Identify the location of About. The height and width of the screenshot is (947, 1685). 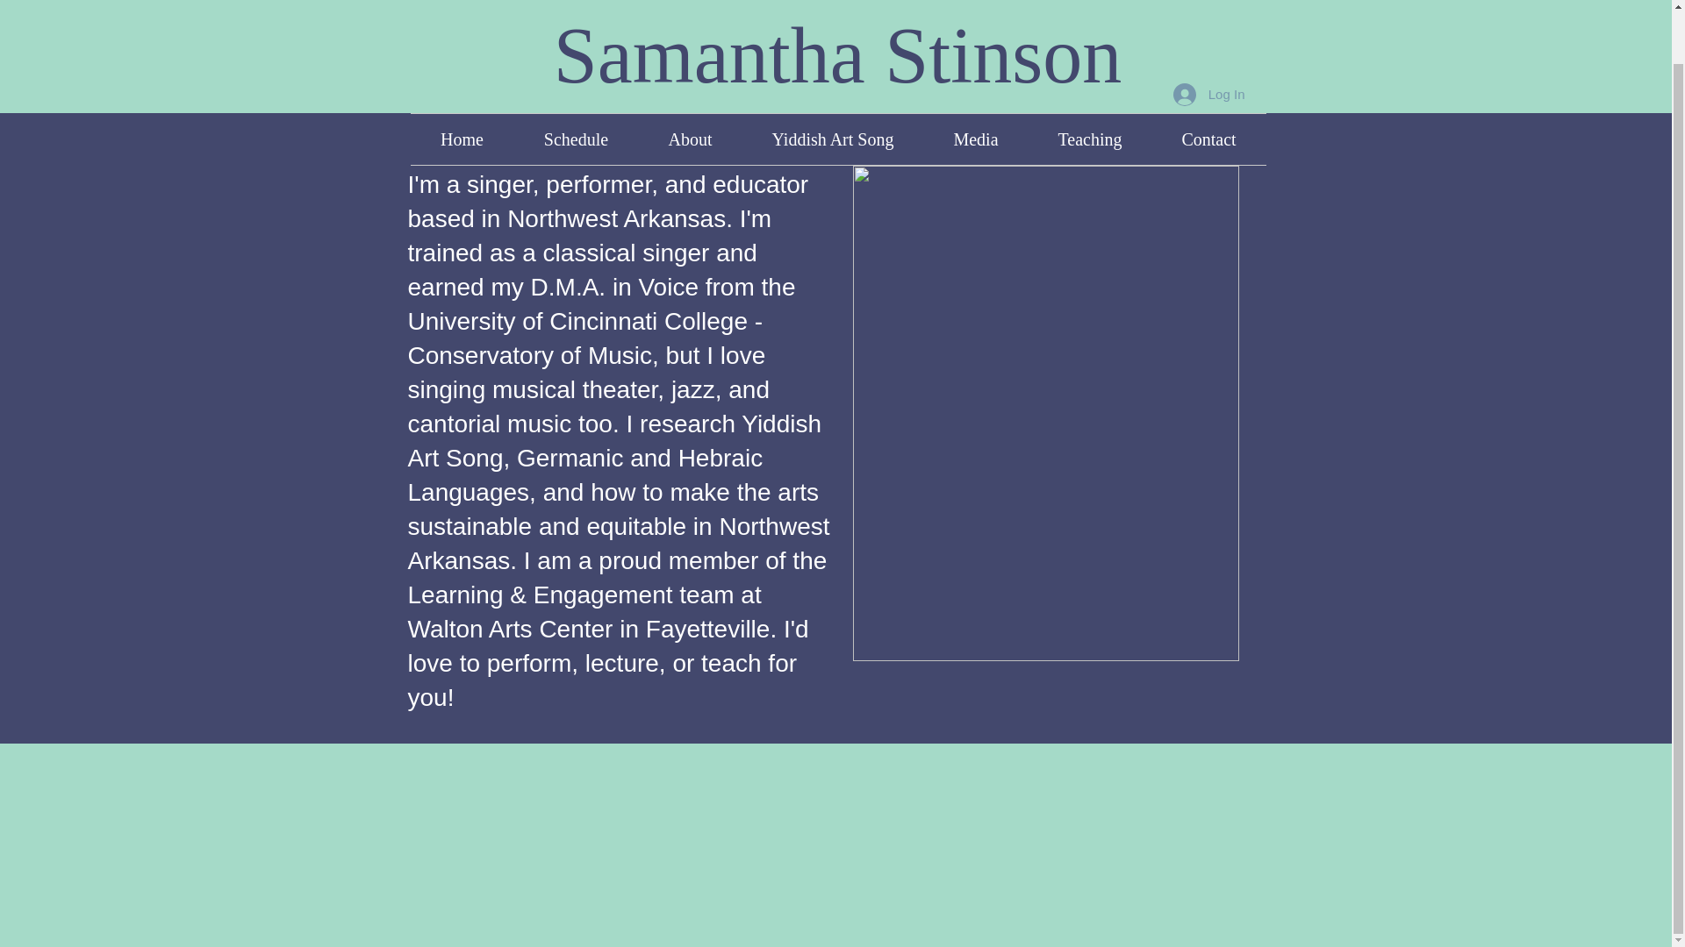
(690, 139).